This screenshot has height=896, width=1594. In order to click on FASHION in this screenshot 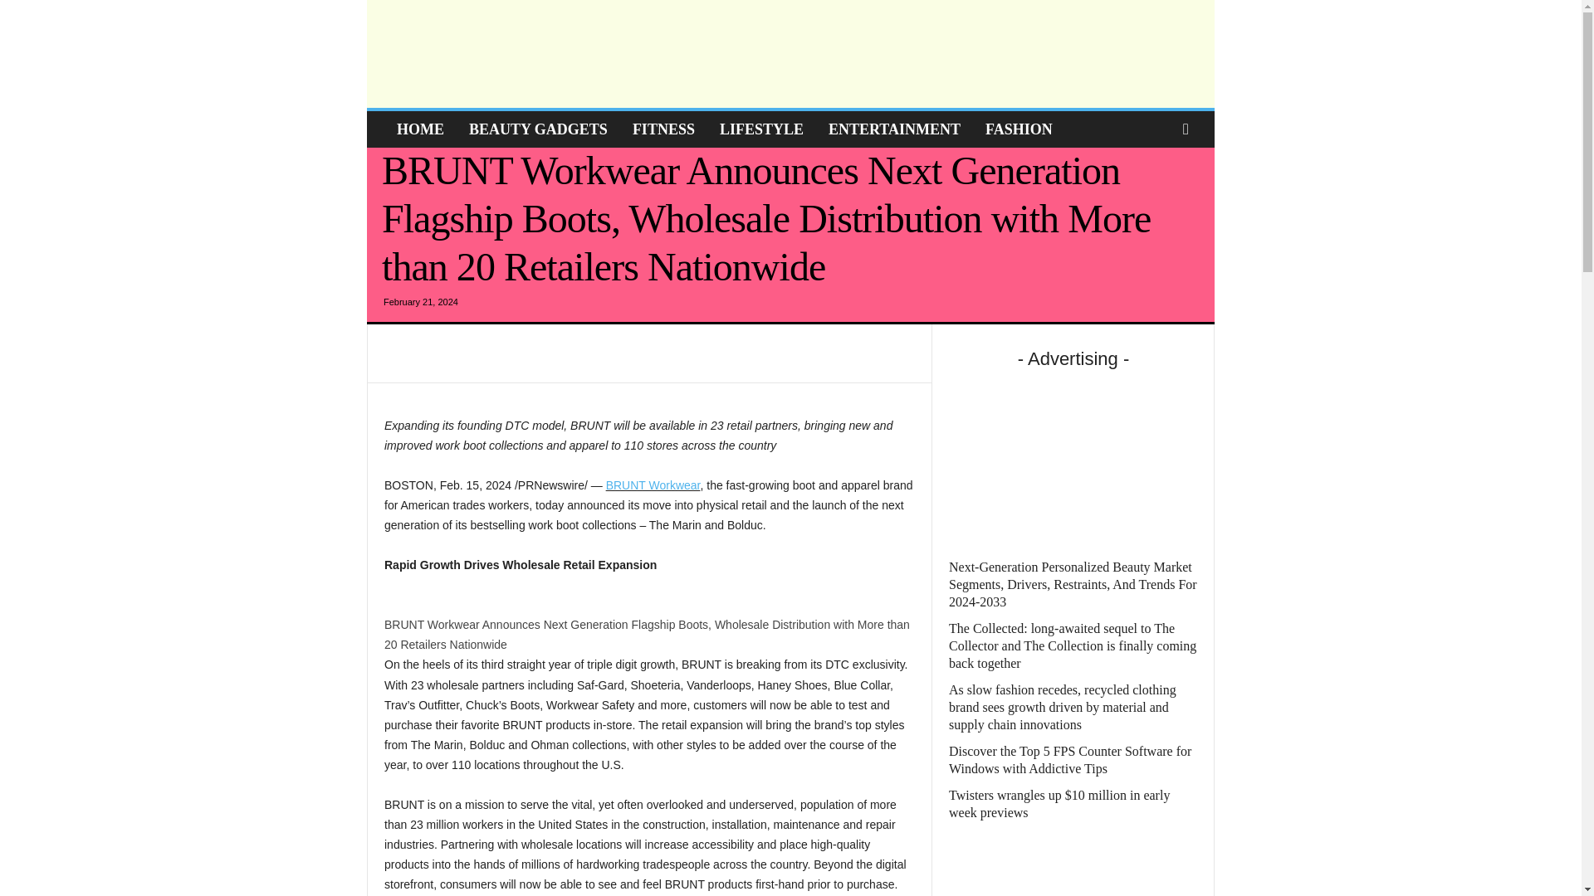, I will do `click(1018, 129)`.